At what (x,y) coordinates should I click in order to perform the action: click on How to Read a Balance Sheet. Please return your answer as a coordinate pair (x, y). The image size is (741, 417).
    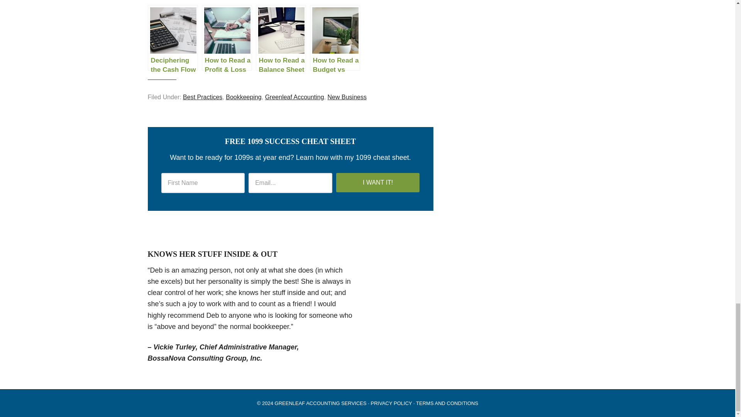
    Looking at the image, I should click on (281, 37).